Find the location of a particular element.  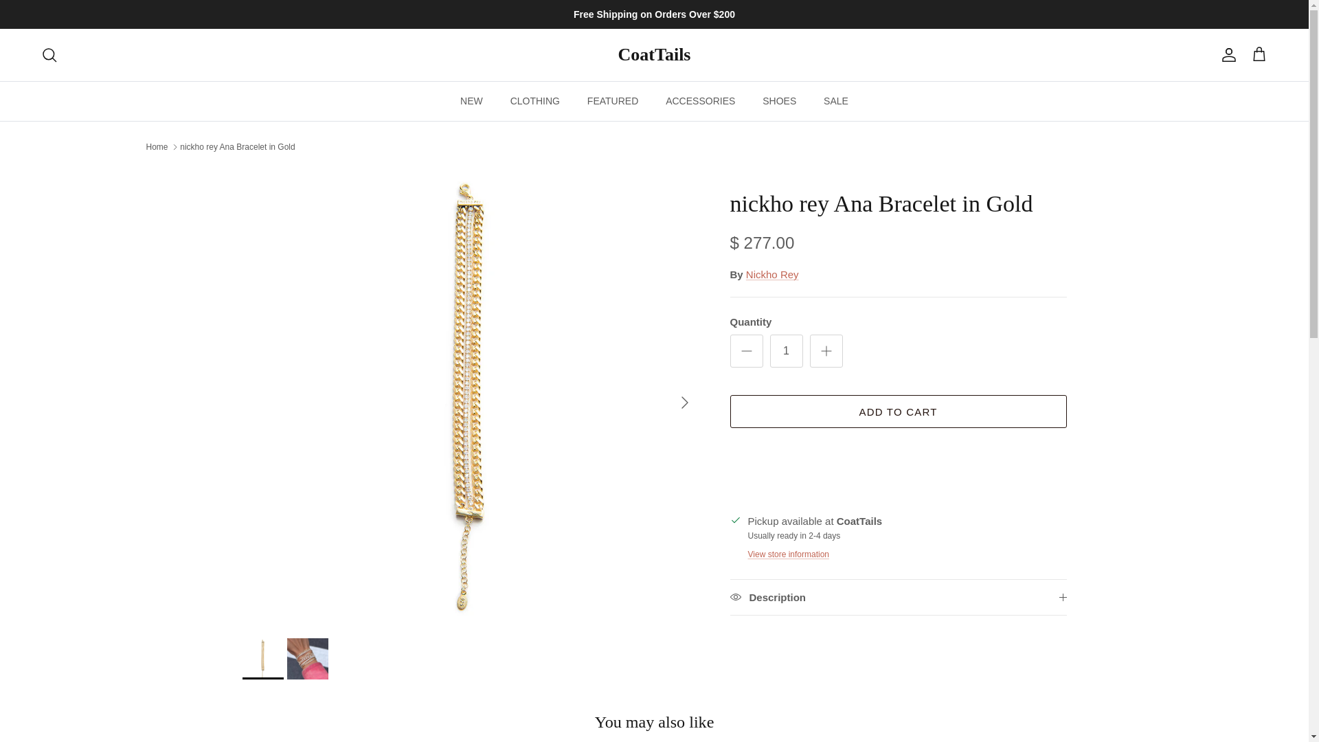

CLOTHING is located at coordinates (535, 101).